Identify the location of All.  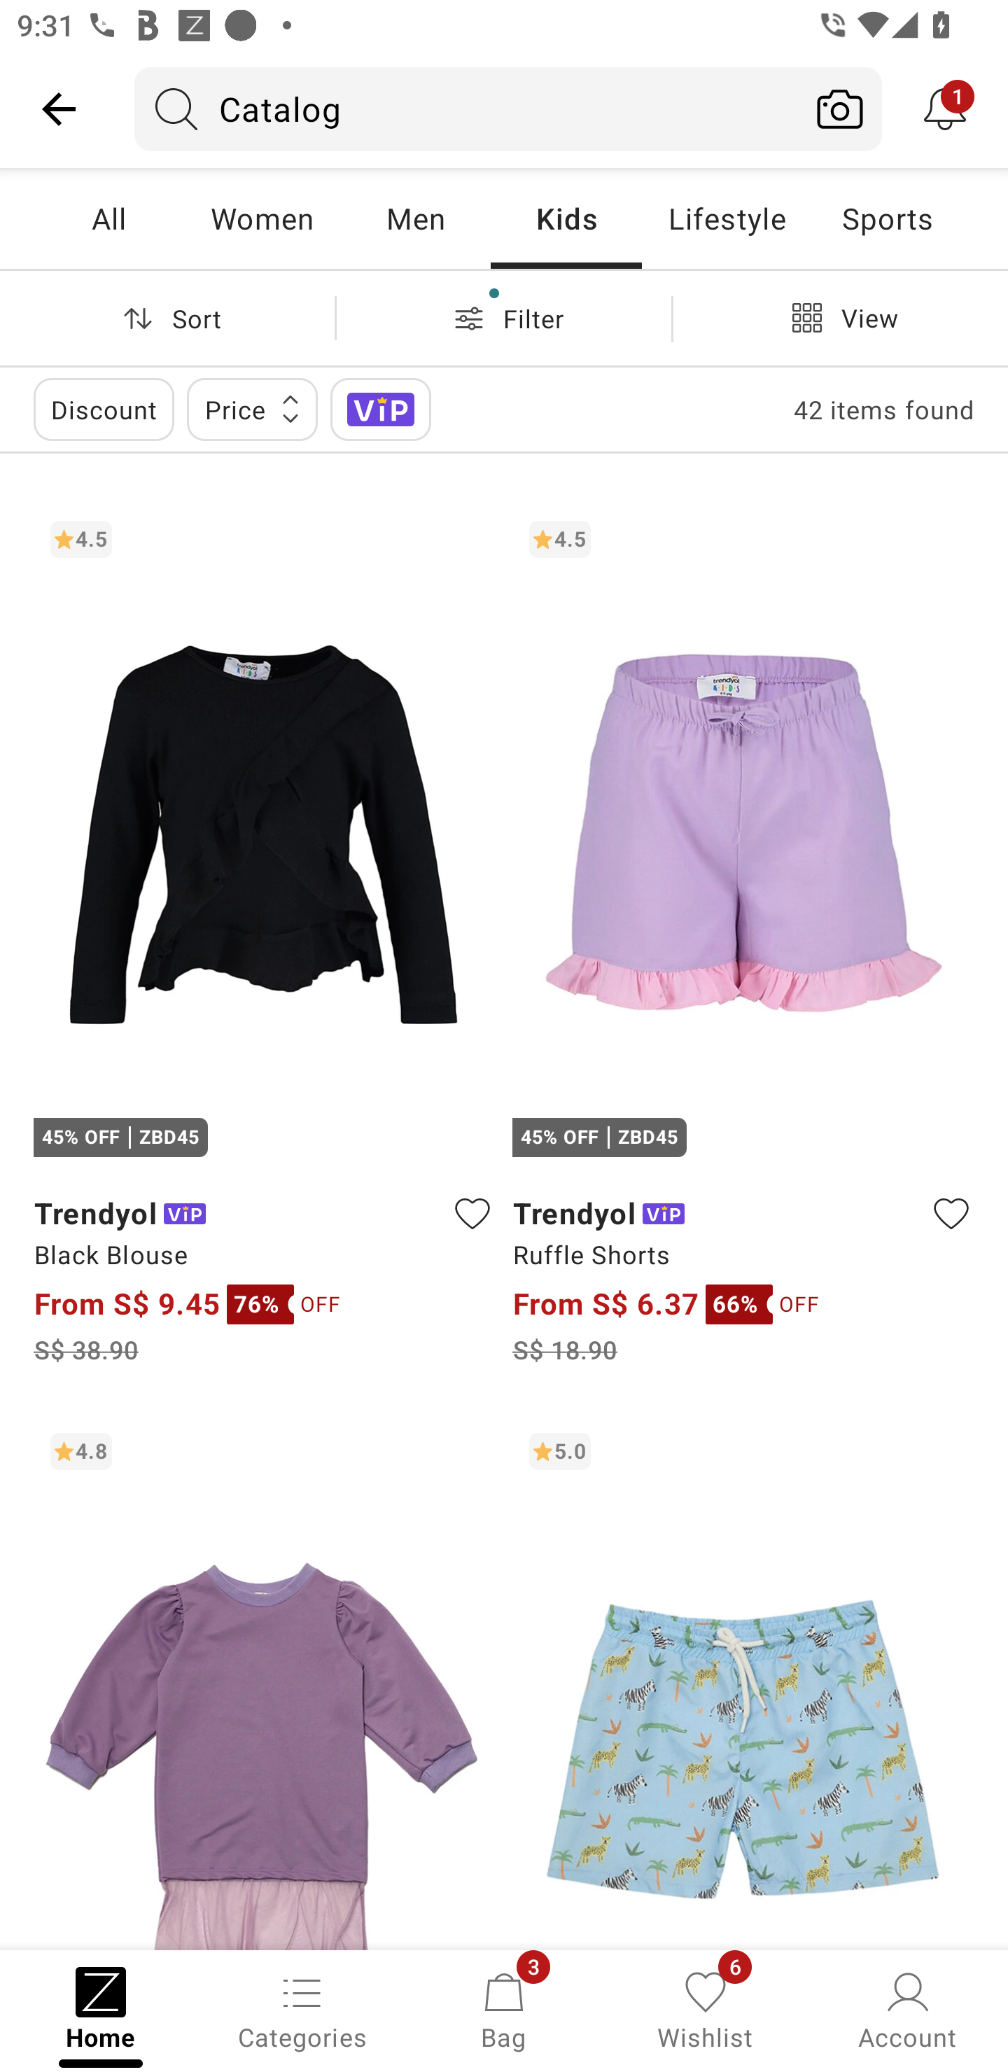
(108, 218).